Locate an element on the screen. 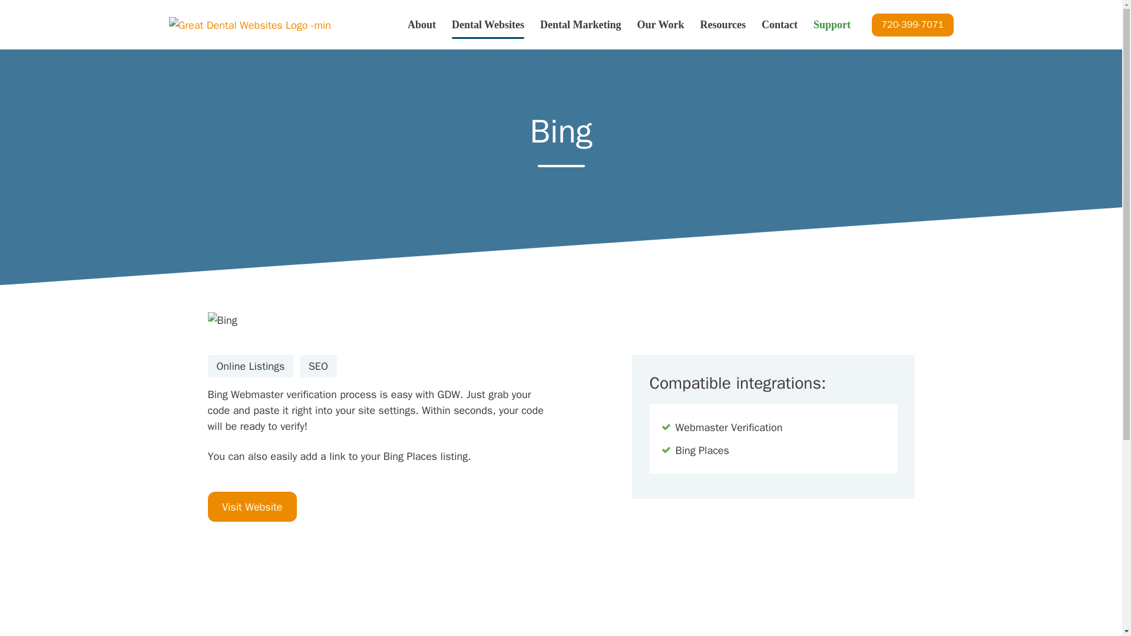 The height and width of the screenshot is (636, 1131). 720-399-7071 is located at coordinates (912, 25).